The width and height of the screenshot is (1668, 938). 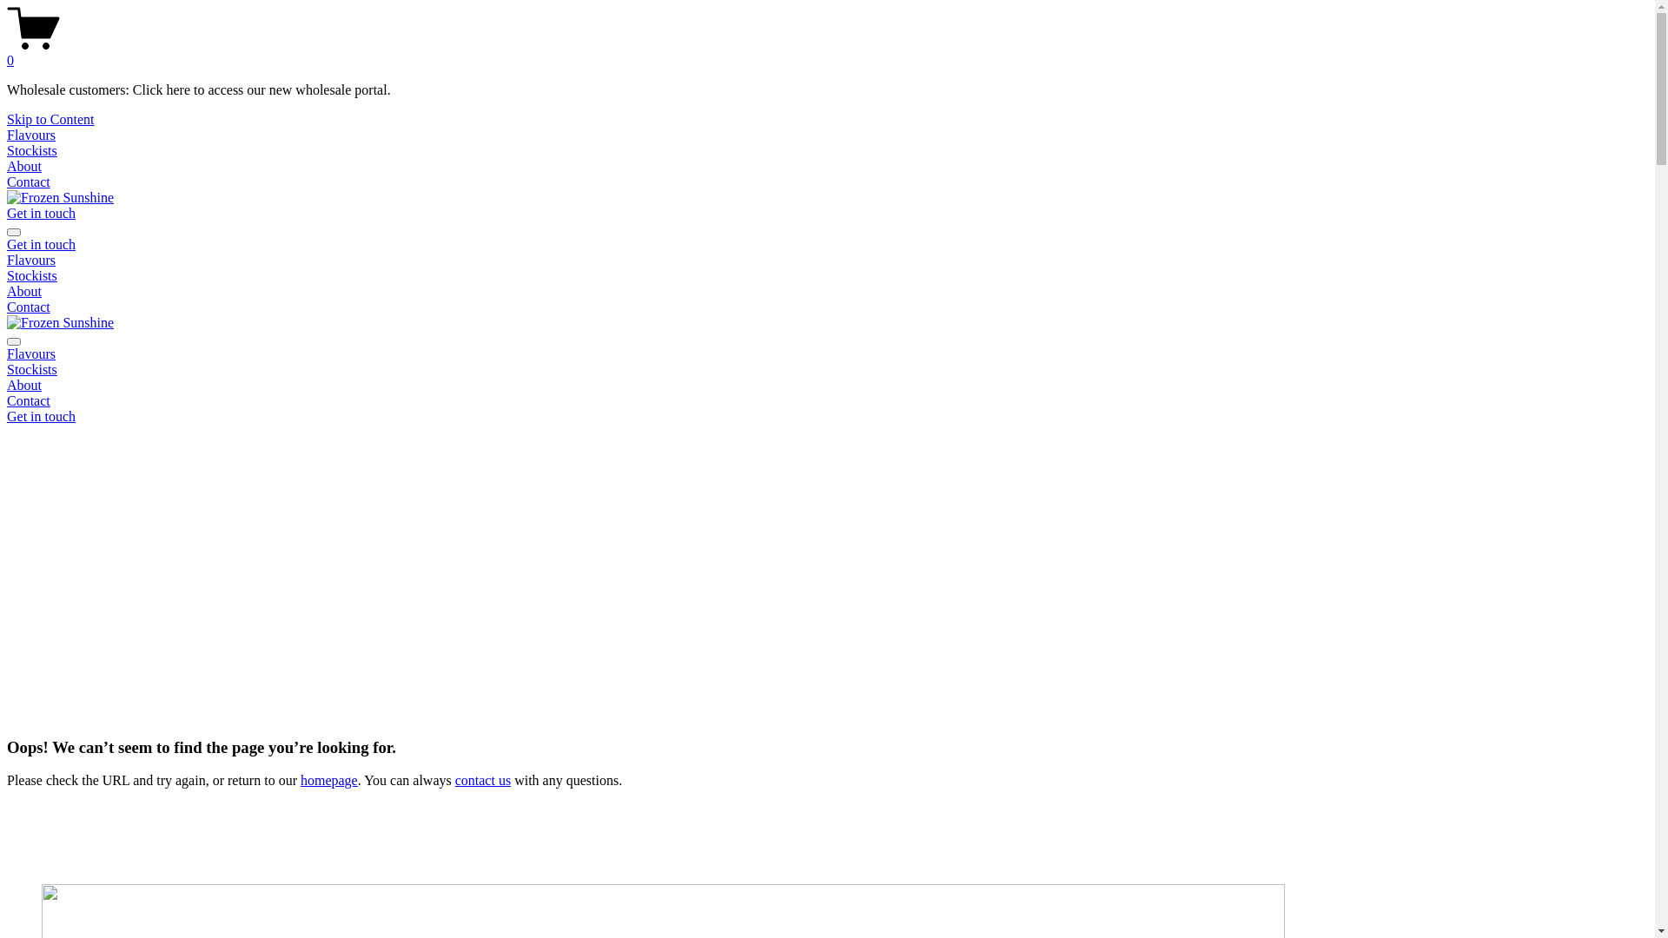 I want to click on contact us, so click(x=483, y=780).